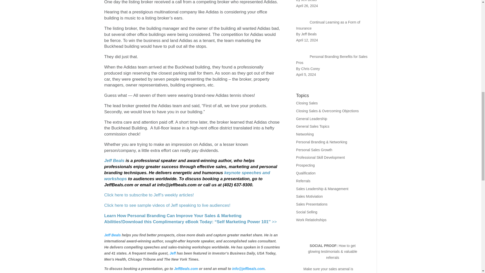 Image resolution: width=485 pixels, height=273 pixels. What do you see at coordinates (305, 134) in the screenshot?
I see `Networking` at bounding box center [305, 134].